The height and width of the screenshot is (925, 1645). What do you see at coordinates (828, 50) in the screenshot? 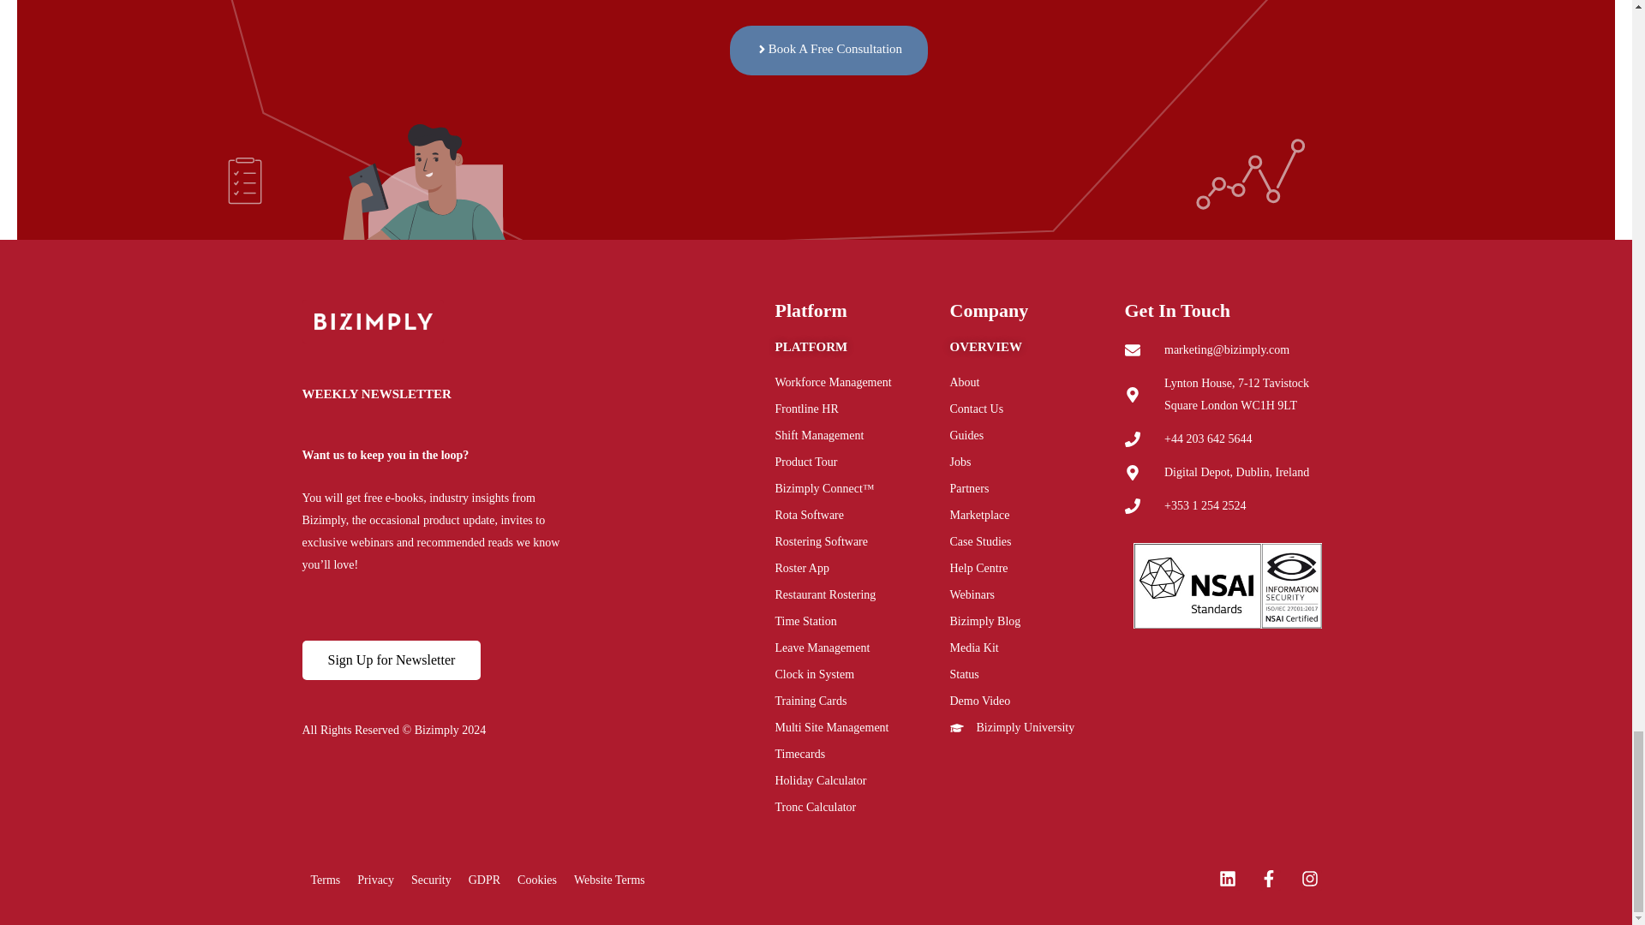
I see `Book A Free Consultation` at bounding box center [828, 50].